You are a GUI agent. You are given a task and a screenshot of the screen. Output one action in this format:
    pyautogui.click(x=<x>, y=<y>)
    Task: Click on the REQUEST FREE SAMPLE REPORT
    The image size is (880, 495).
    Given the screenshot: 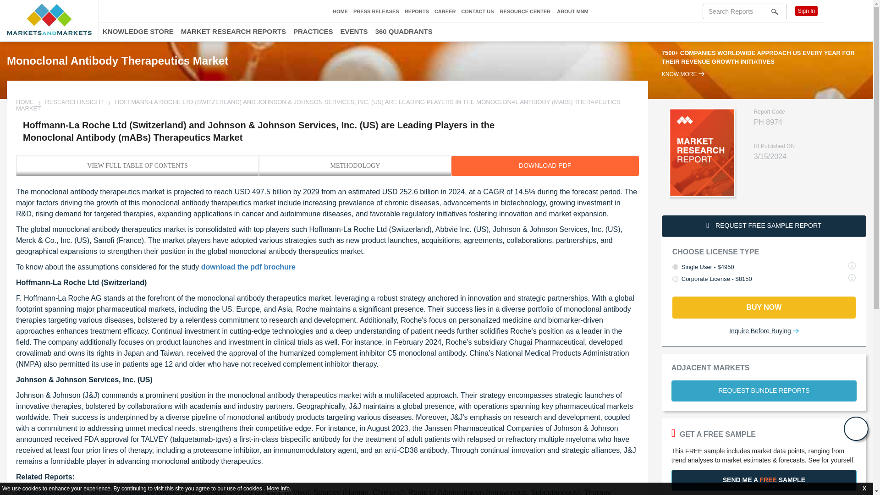 What is the action you would take?
    pyautogui.click(x=764, y=225)
    